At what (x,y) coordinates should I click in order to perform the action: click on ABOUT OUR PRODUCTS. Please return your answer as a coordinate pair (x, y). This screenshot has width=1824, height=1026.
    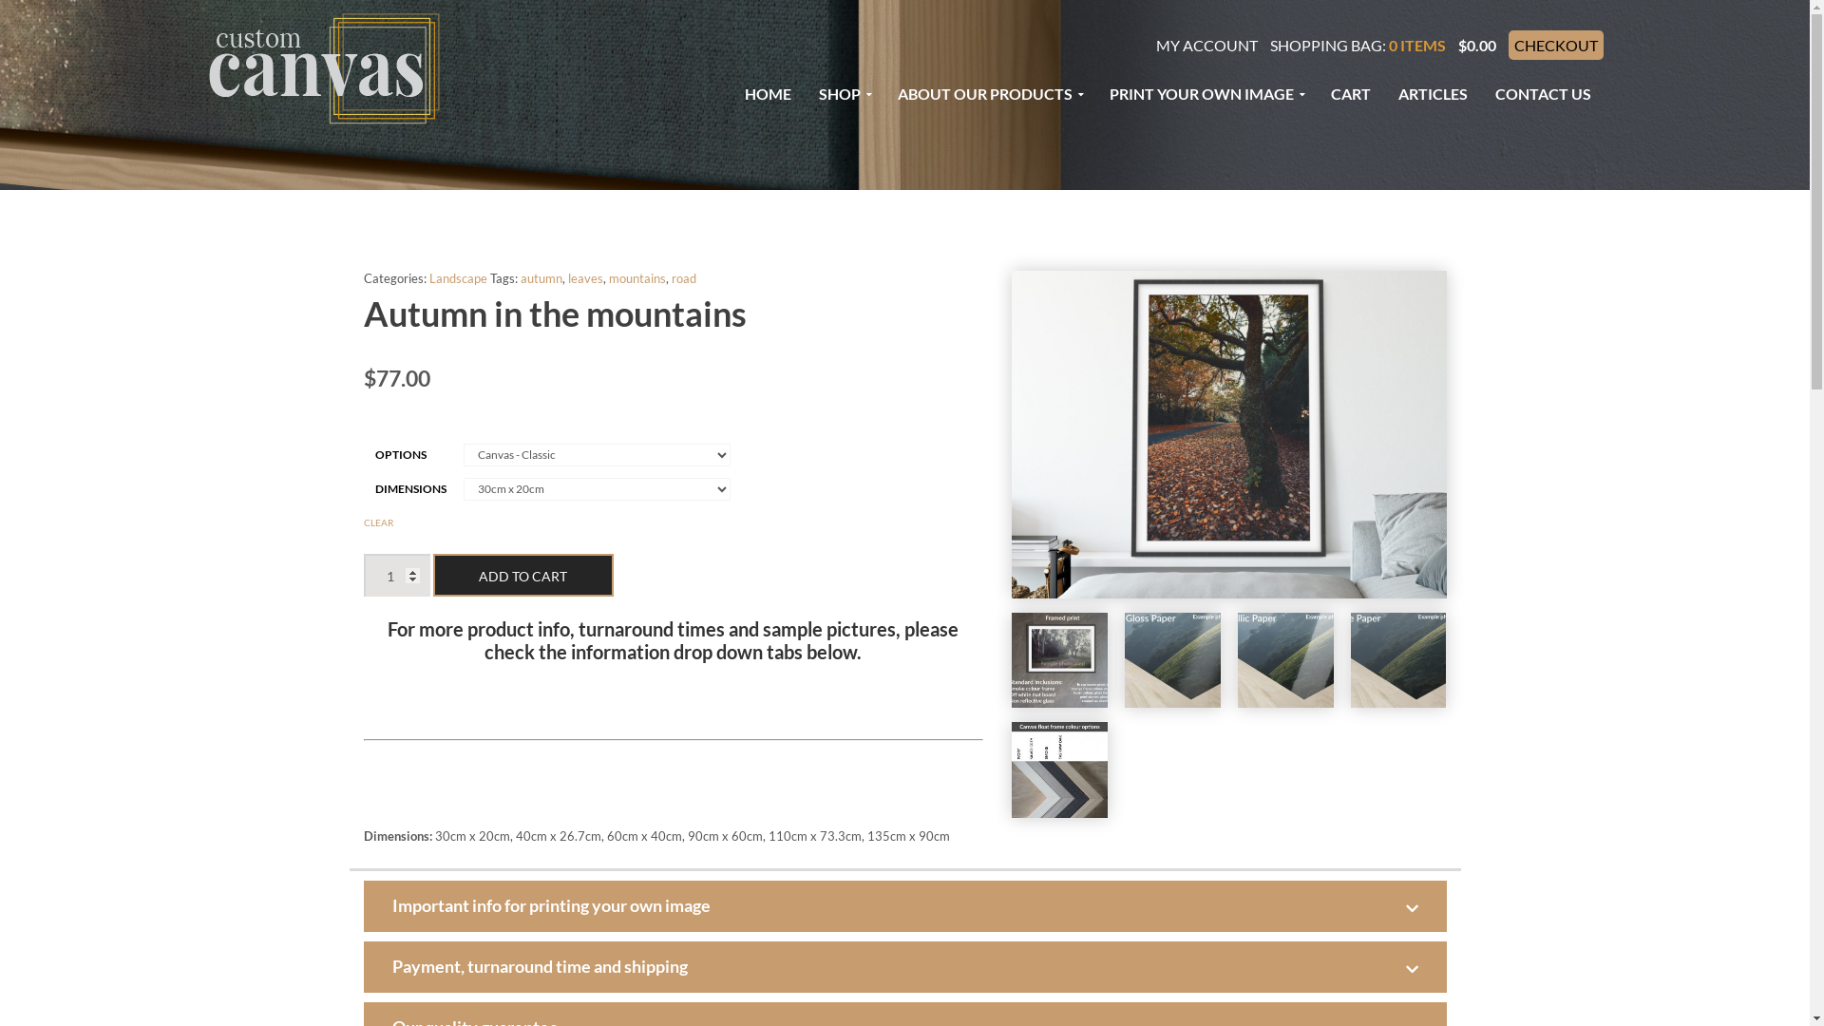
    Looking at the image, I should click on (990, 93).